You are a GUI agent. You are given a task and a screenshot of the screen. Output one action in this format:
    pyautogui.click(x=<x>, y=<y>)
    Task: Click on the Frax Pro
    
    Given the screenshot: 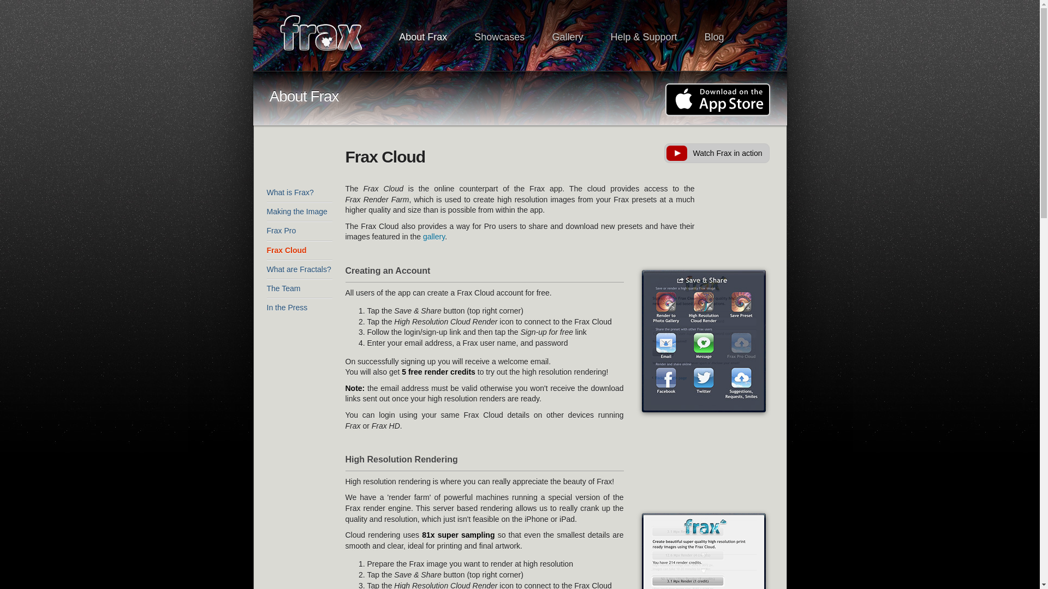 What is the action you would take?
    pyautogui.click(x=299, y=231)
    